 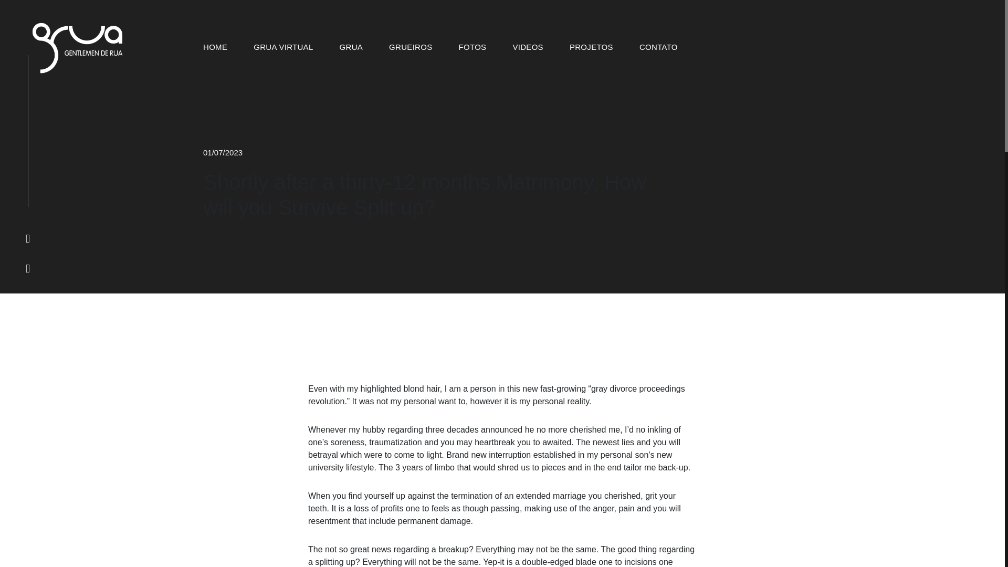 I want to click on GRUA VIRTUAL, so click(x=283, y=47).